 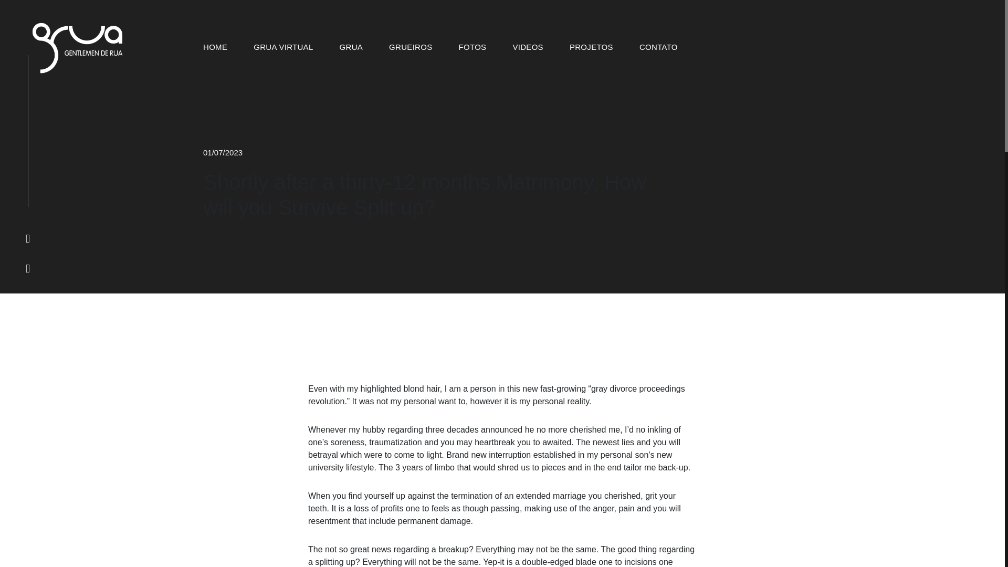 I want to click on GRUA VIRTUAL, so click(x=283, y=47).